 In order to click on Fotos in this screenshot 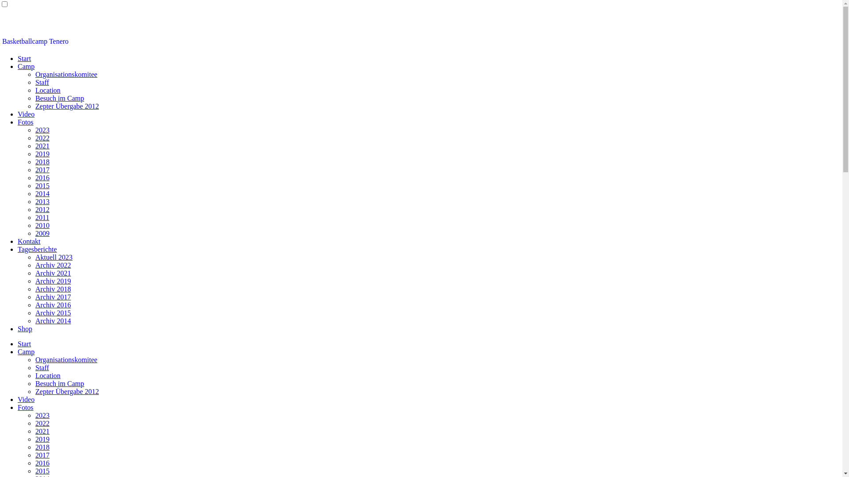, I will do `click(26, 407)`.